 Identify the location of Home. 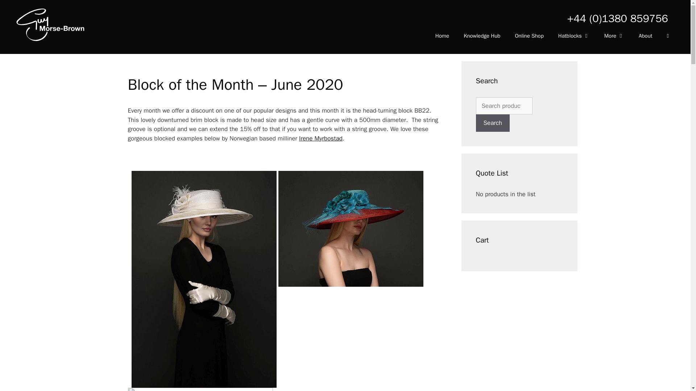
(442, 35).